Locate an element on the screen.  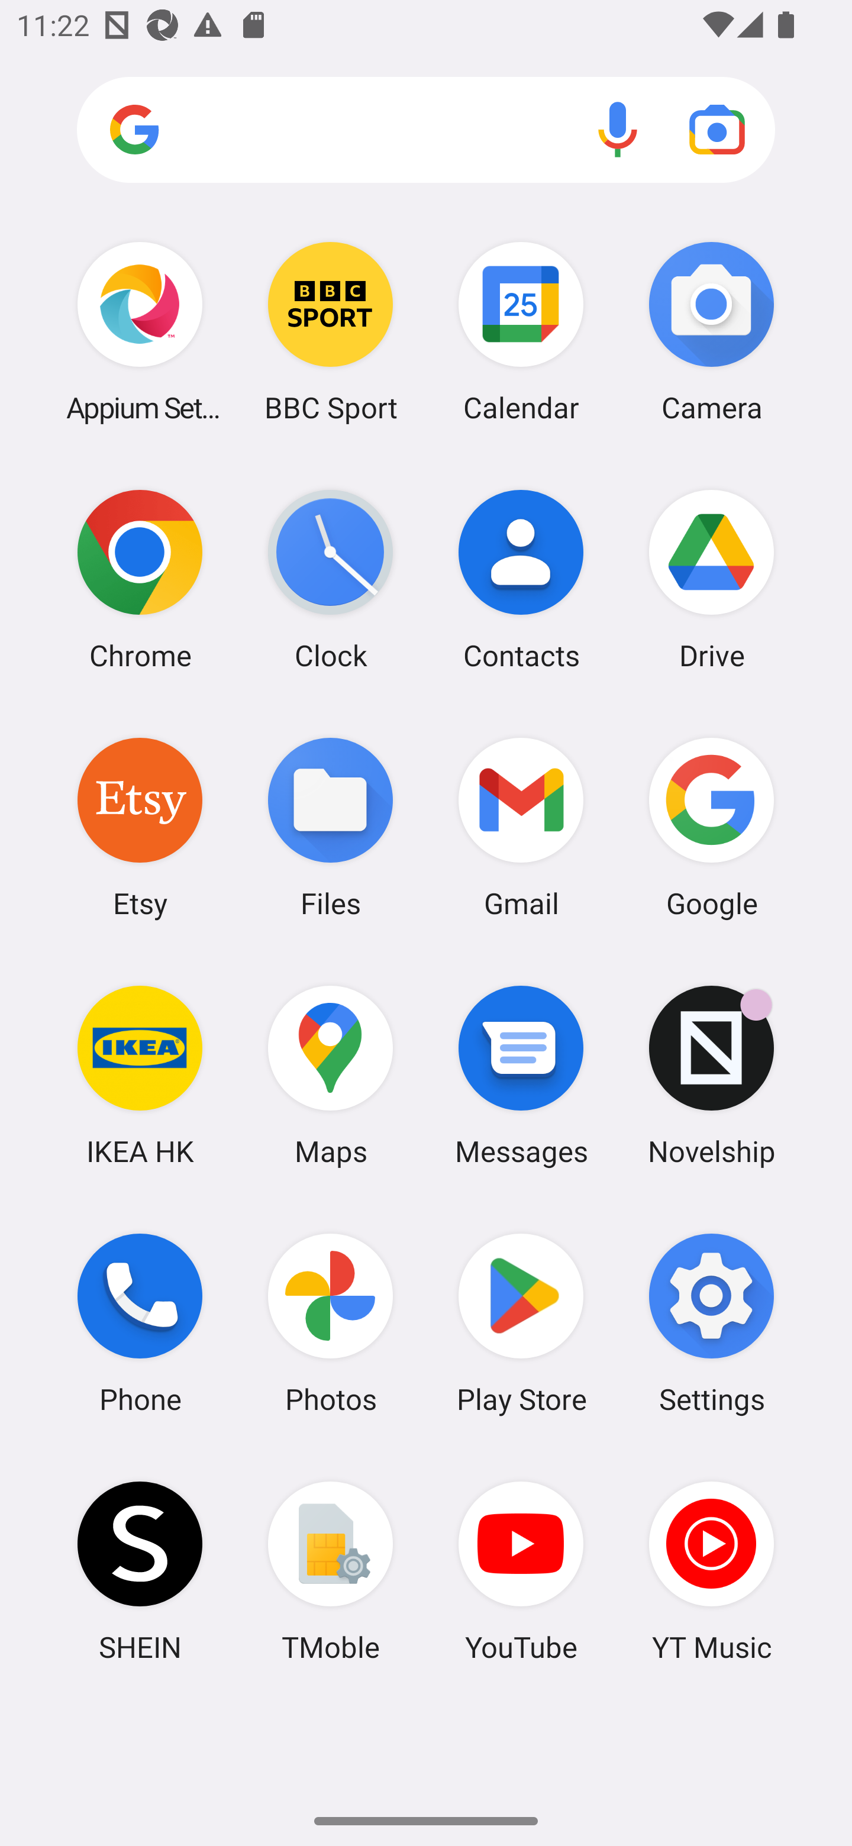
YouTube is located at coordinates (521, 1571).